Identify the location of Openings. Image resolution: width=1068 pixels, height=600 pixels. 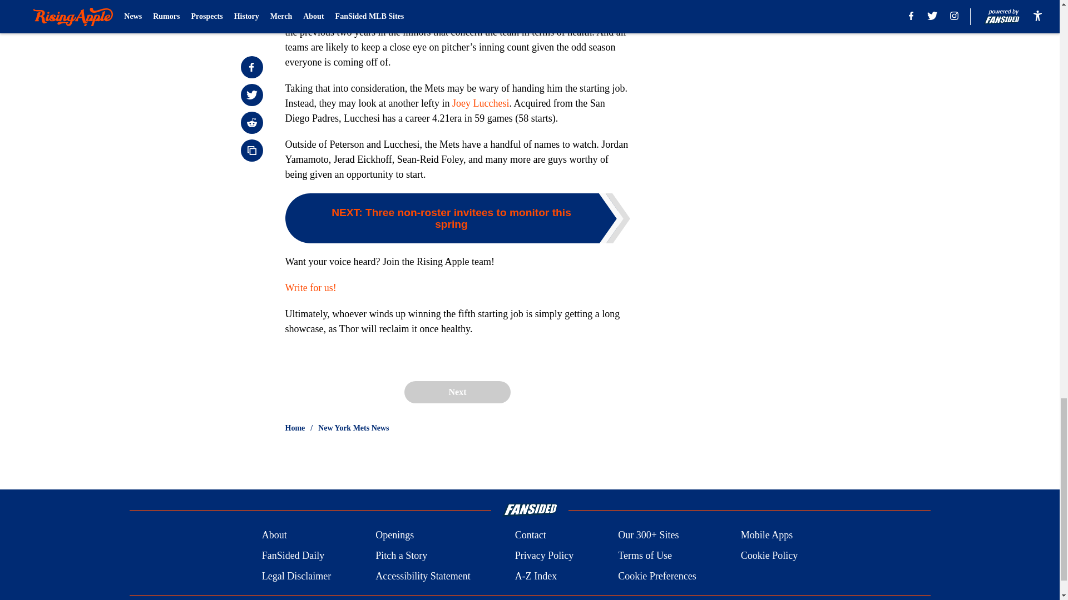
(395, 536).